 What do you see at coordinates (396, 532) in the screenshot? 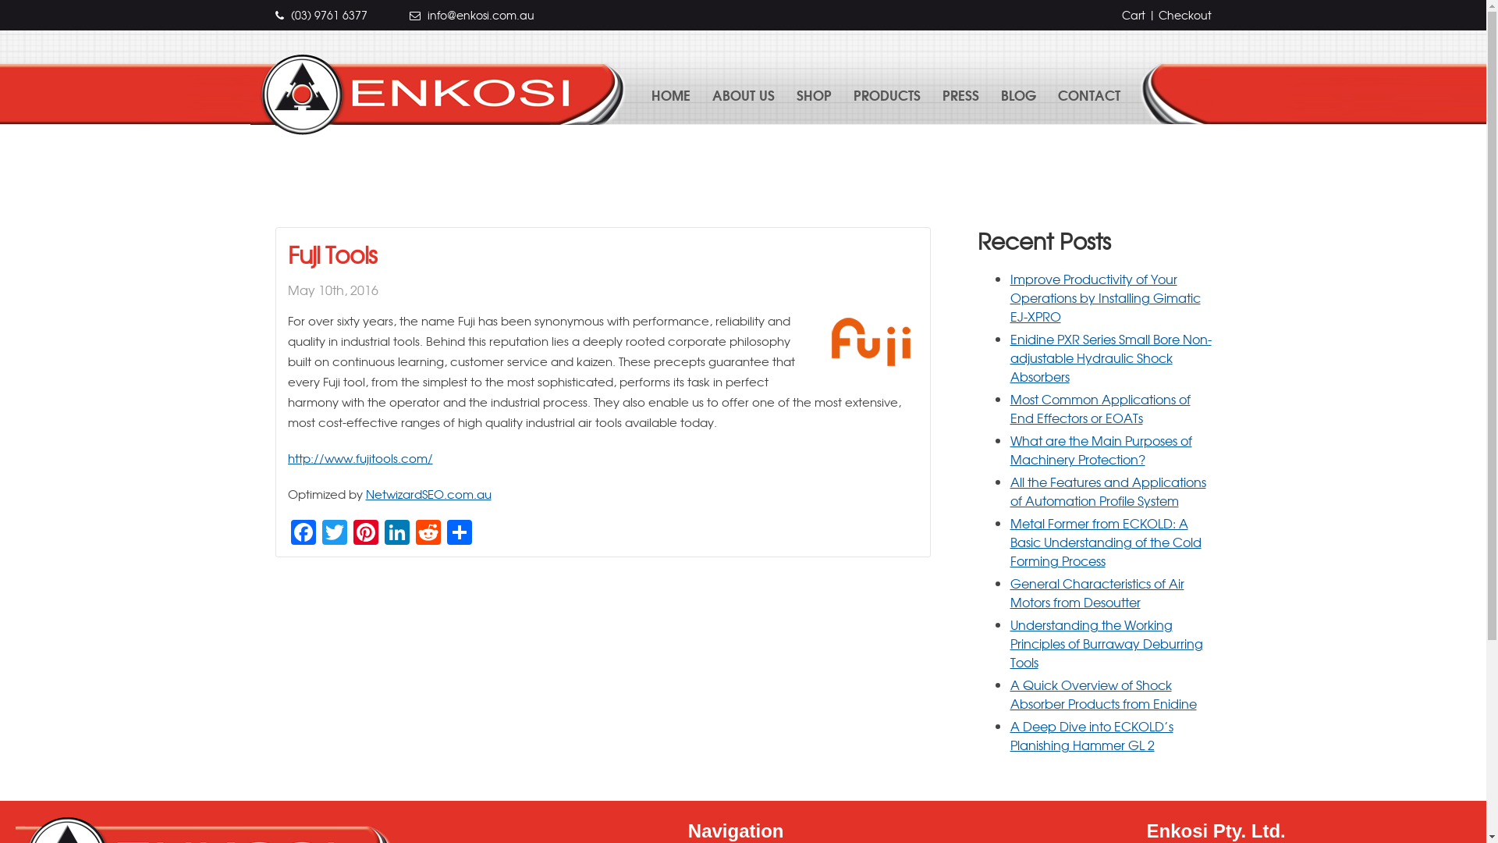
I see `LinkedIn` at bounding box center [396, 532].